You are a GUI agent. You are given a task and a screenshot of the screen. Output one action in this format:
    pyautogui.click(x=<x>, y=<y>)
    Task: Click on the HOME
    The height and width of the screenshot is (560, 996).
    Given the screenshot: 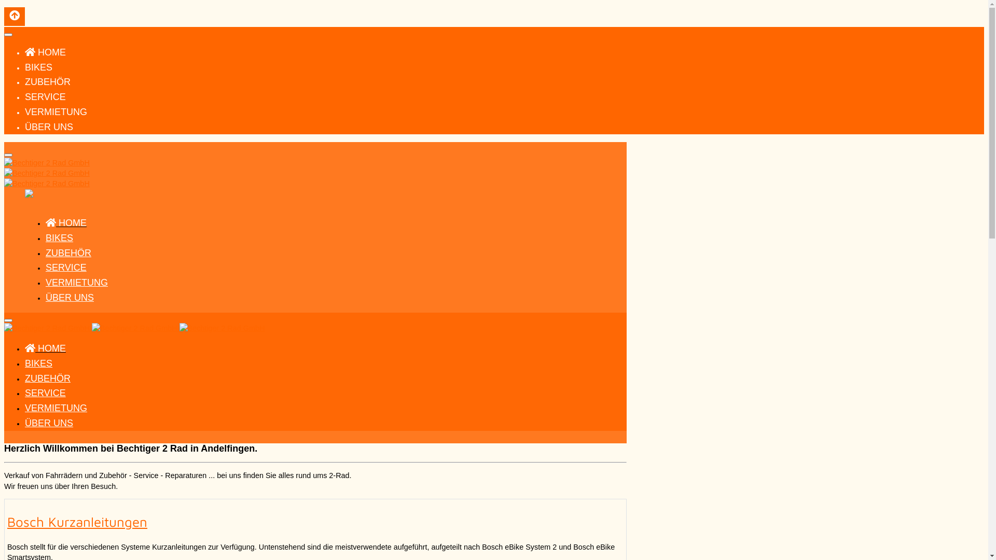 What is the action you would take?
    pyautogui.click(x=46, y=348)
    